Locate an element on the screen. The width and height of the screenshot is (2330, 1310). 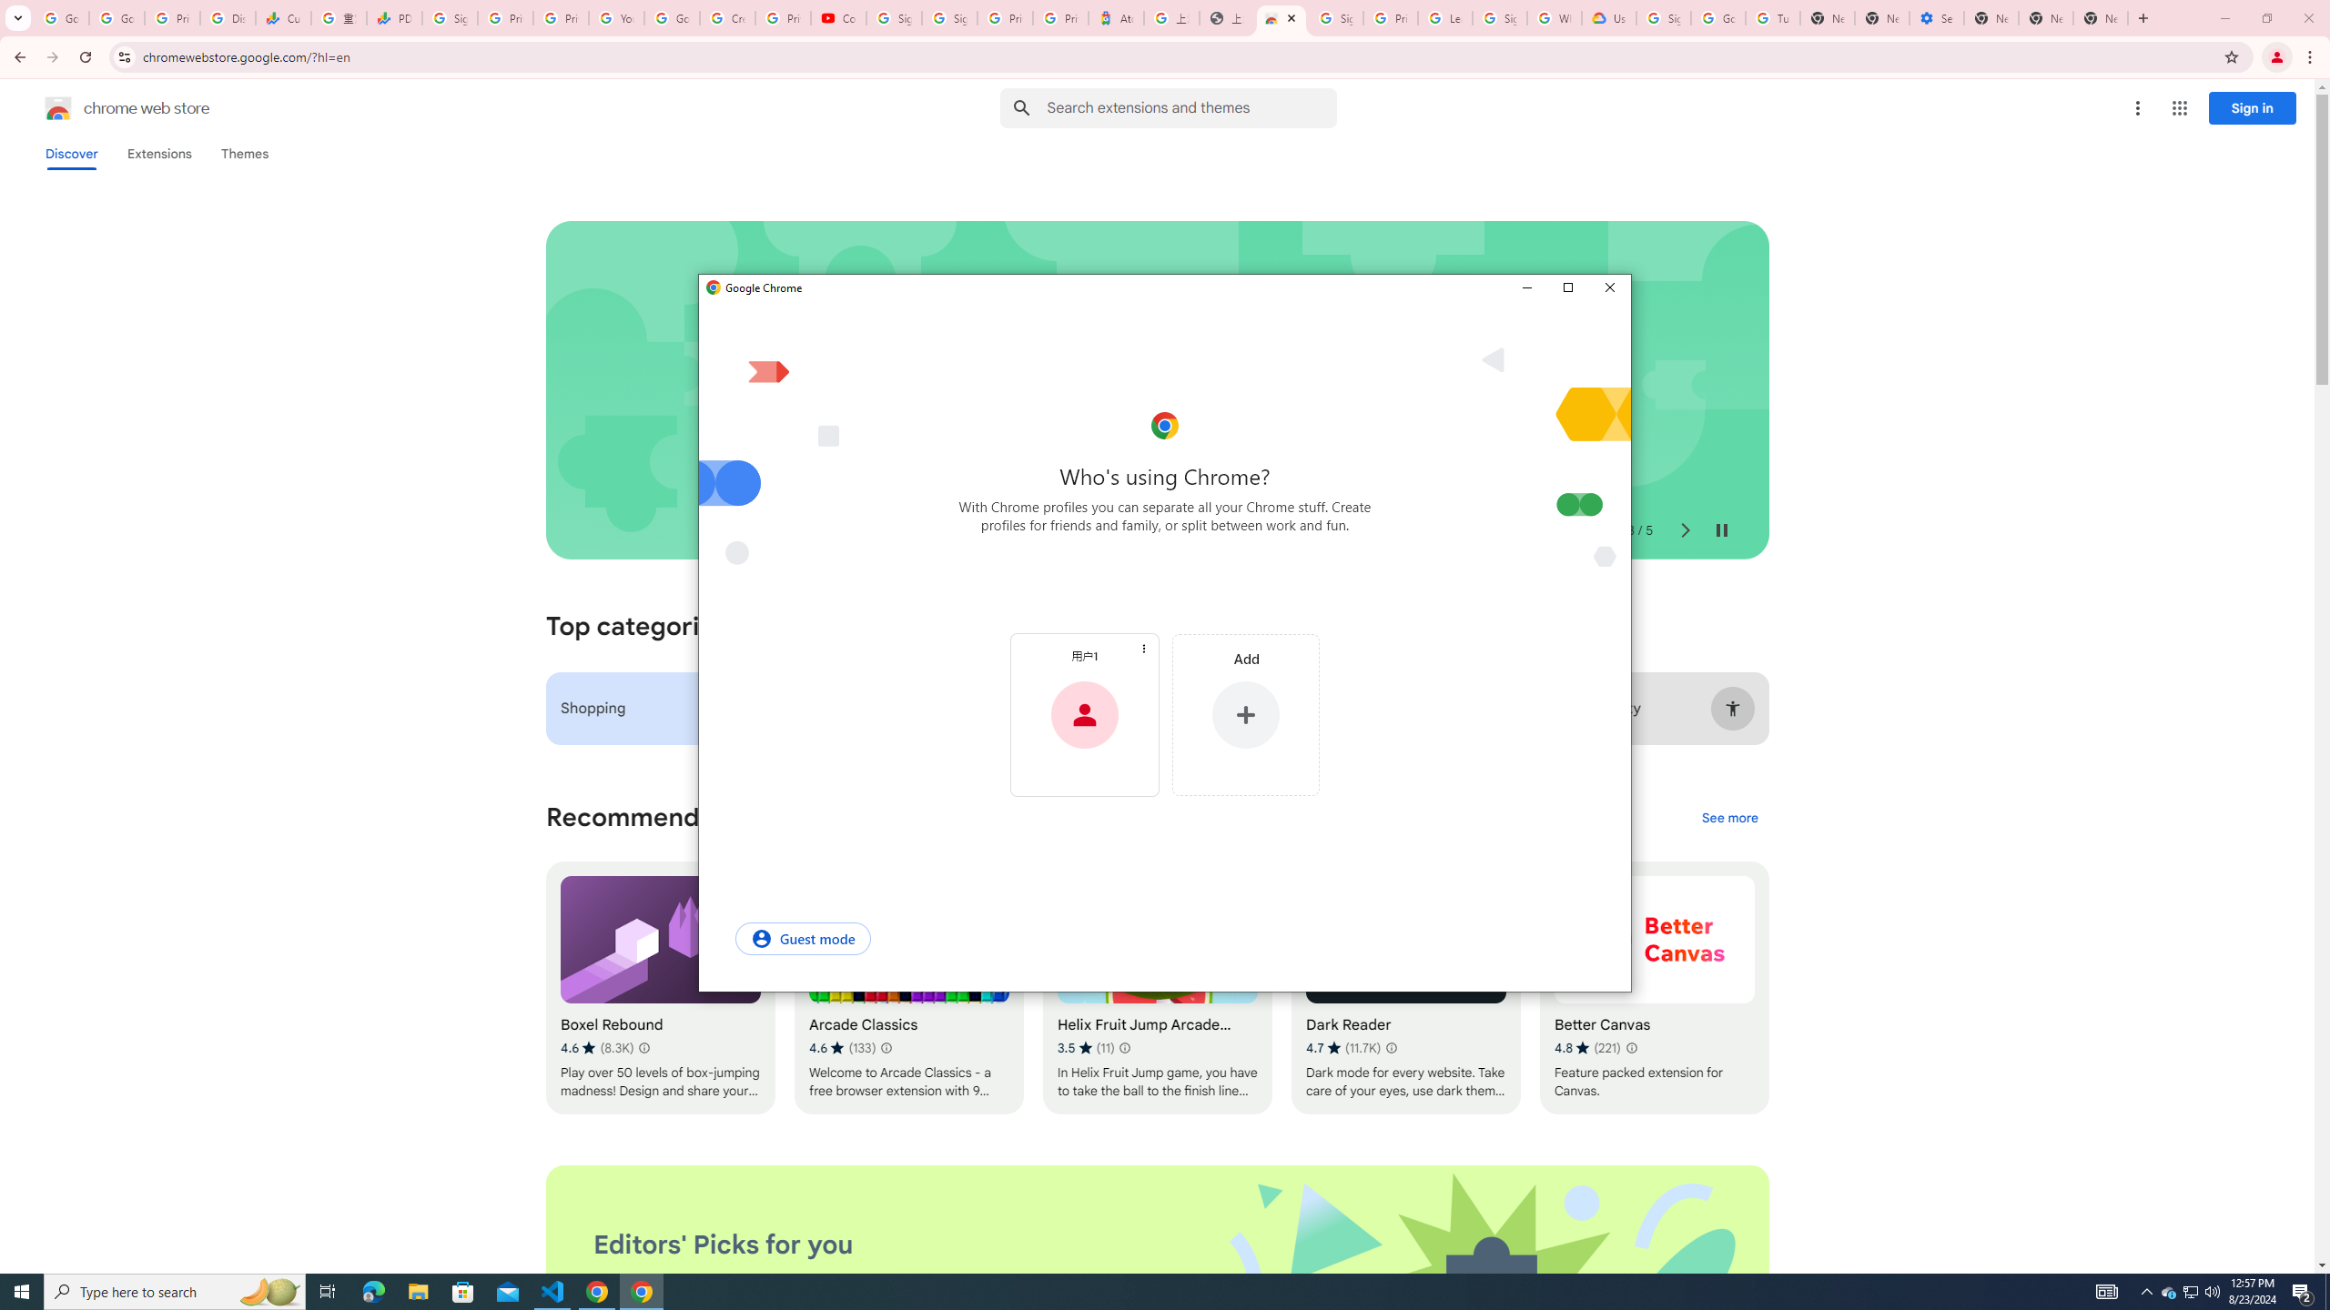
Sign in - Google Accounts is located at coordinates (1336, 18).